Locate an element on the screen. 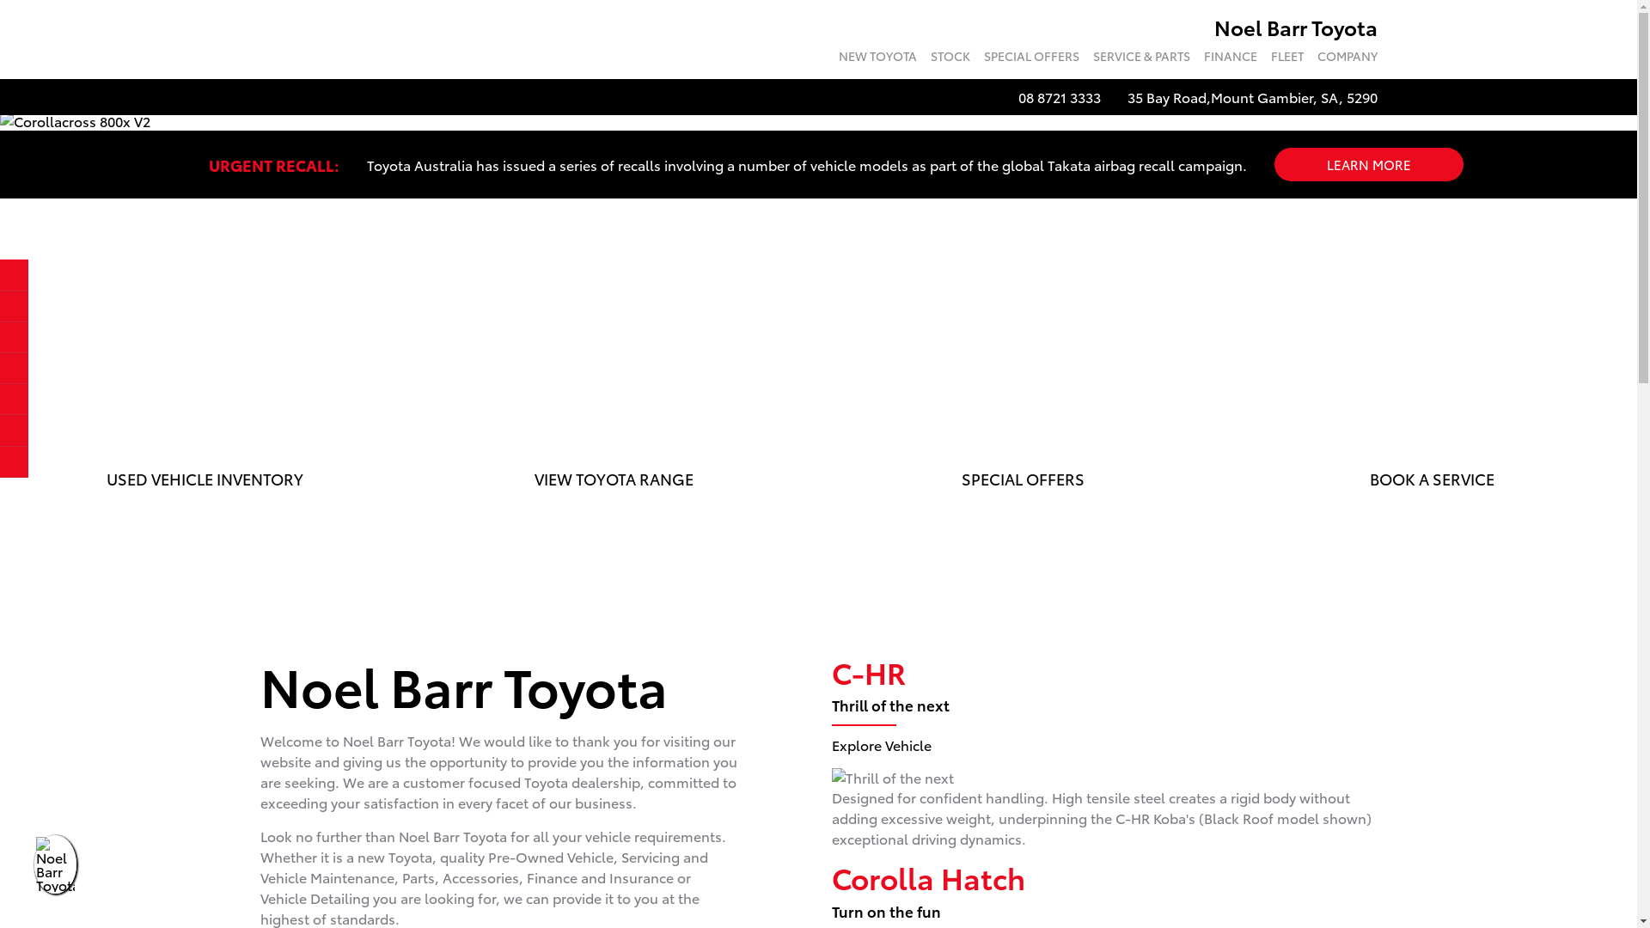 Image resolution: width=1650 pixels, height=928 pixels. FINANCE is located at coordinates (1230, 58).